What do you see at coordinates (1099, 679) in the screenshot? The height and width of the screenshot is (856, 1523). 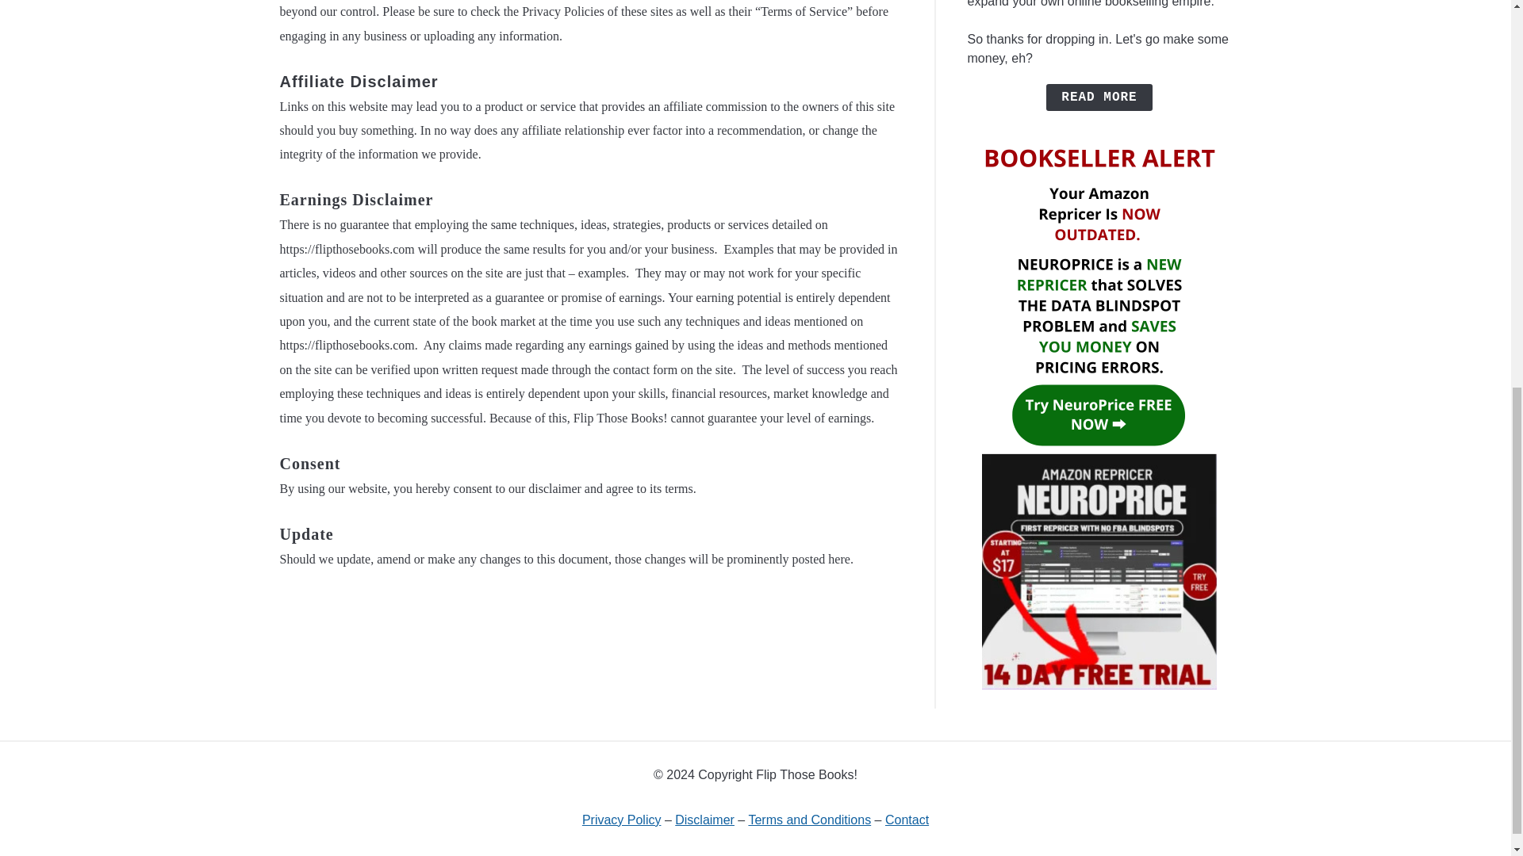 I see `Bookseller Alert Sidebar` at bounding box center [1099, 679].